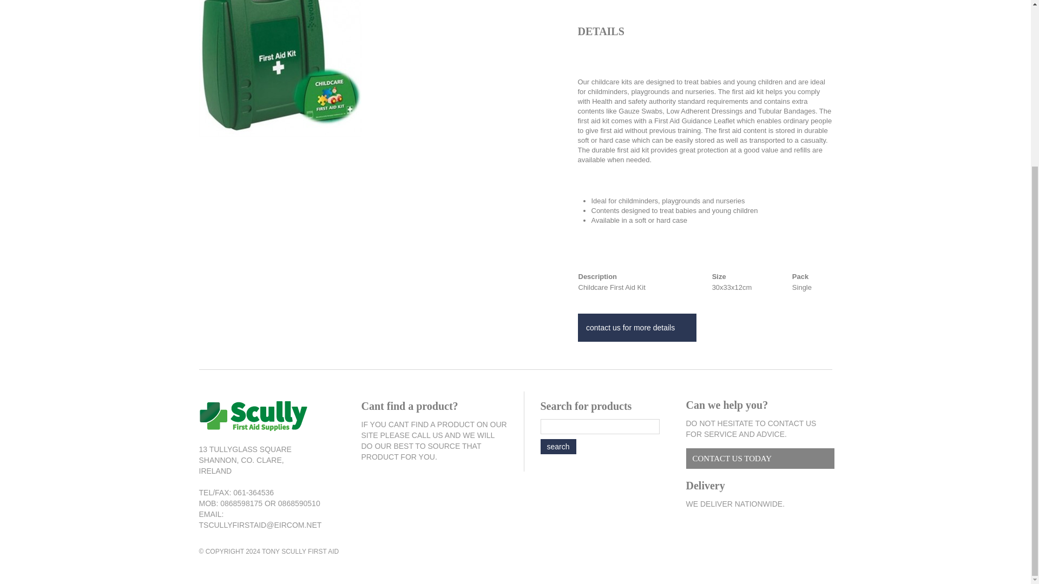  Describe the element at coordinates (637, 327) in the screenshot. I see `contact us for more details` at that location.